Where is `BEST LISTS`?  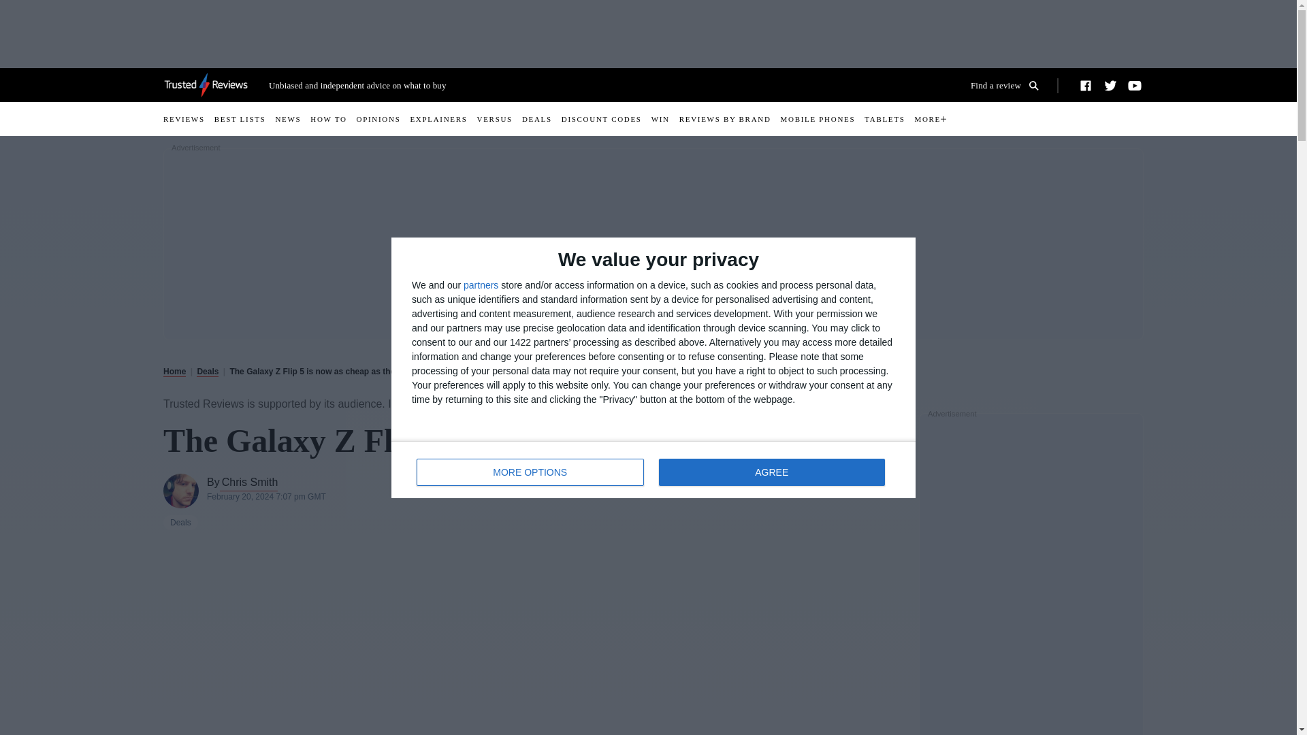 BEST LISTS is located at coordinates (245, 118).